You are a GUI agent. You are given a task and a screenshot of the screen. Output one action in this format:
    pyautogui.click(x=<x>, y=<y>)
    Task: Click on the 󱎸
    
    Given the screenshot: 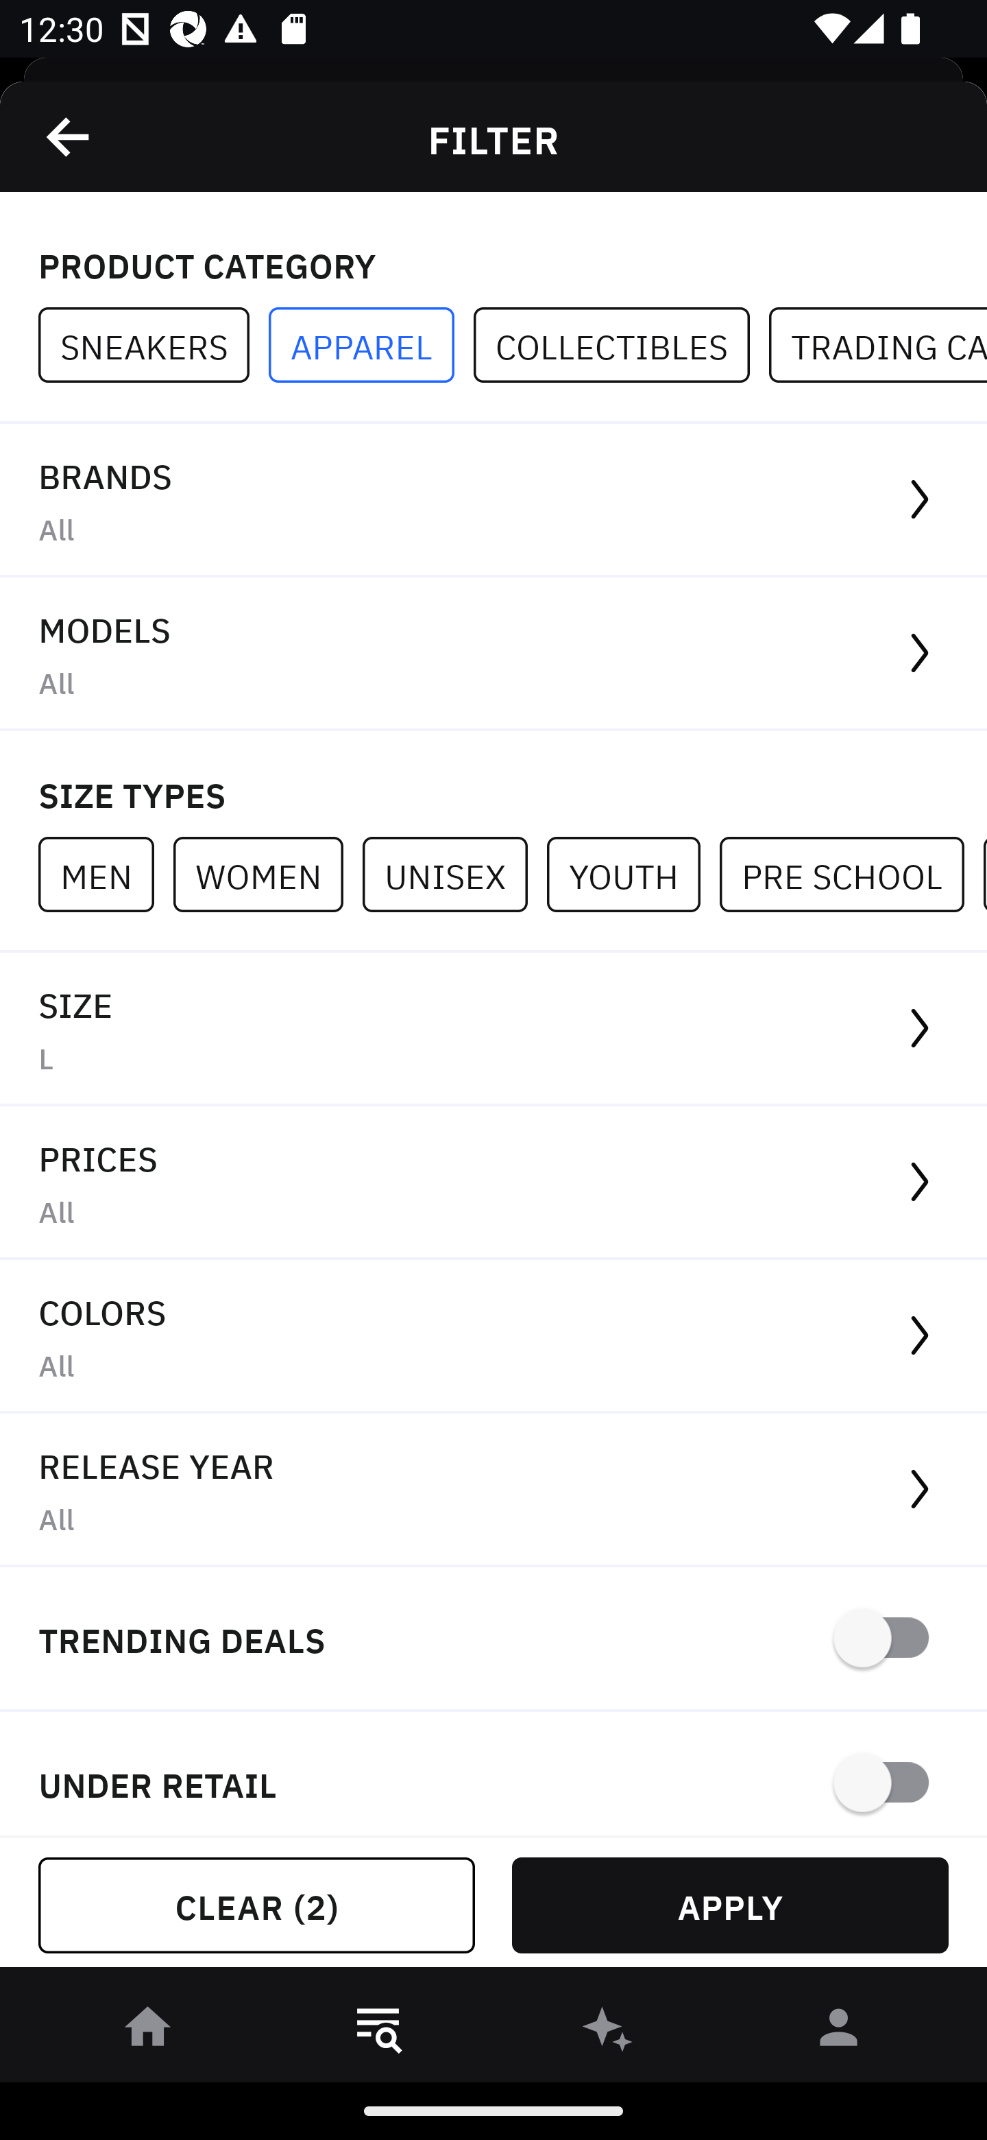 What is the action you would take?
    pyautogui.click(x=378, y=2032)
    